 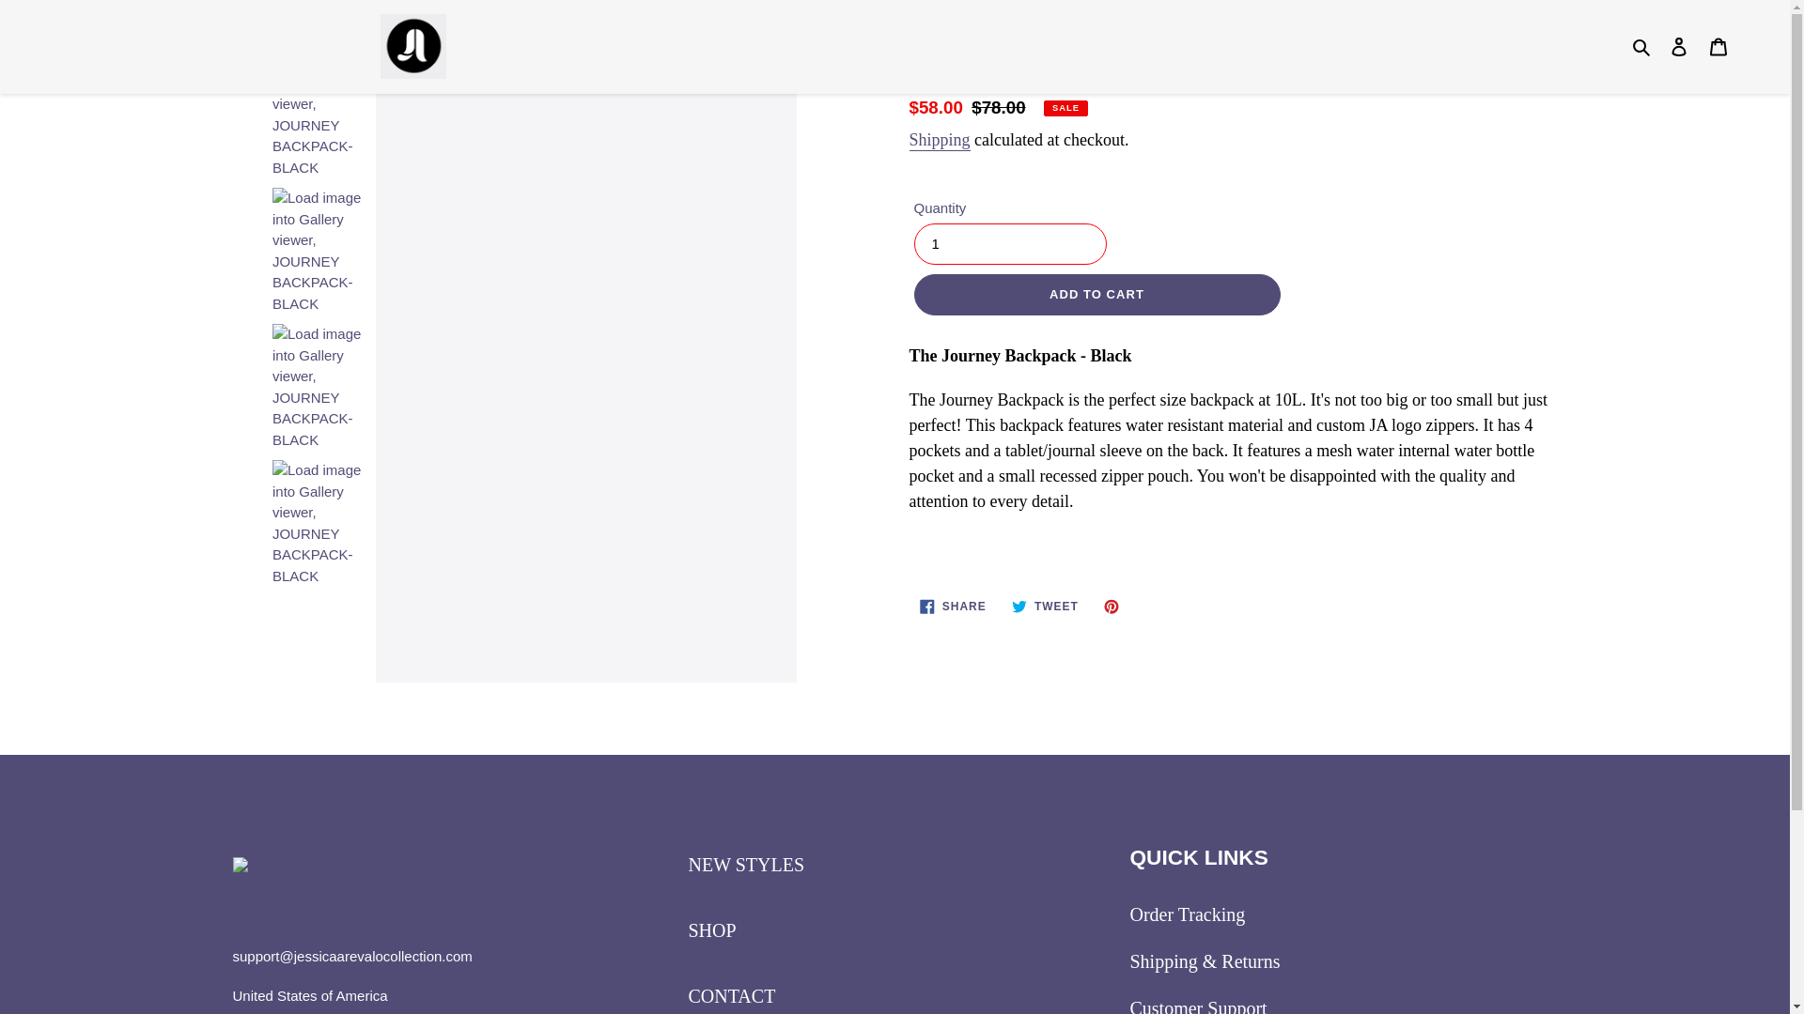 What do you see at coordinates (711, 929) in the screenshot?
I see `SHOP` at bounding box center [711, 929].